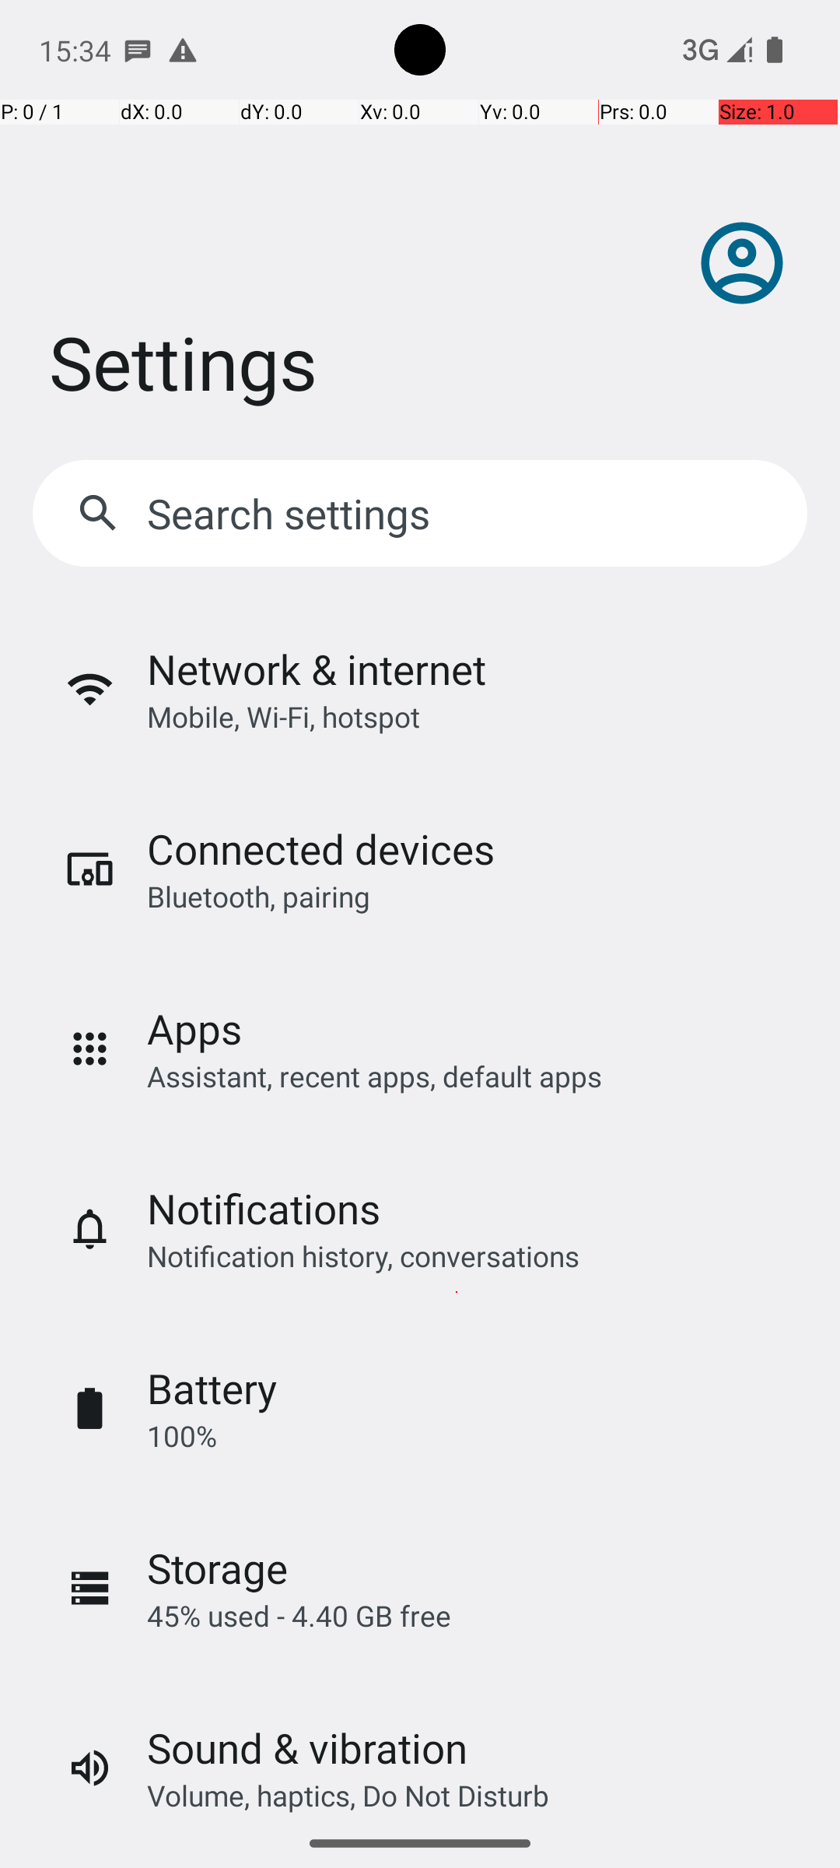  What do you see at coordinates (299, 1616) in the screenshot?
I see `45% used - 4.40 GB free` at bounding box center [299, 1616].